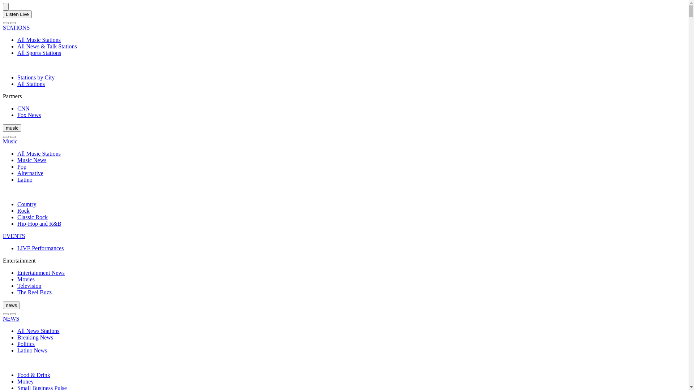 The height and width of the screenshot is (390, 694). I want to click on Stations by City, so click(36, 77).